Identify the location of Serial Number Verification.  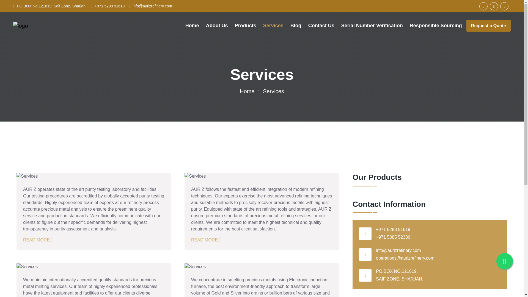
(372, 26).